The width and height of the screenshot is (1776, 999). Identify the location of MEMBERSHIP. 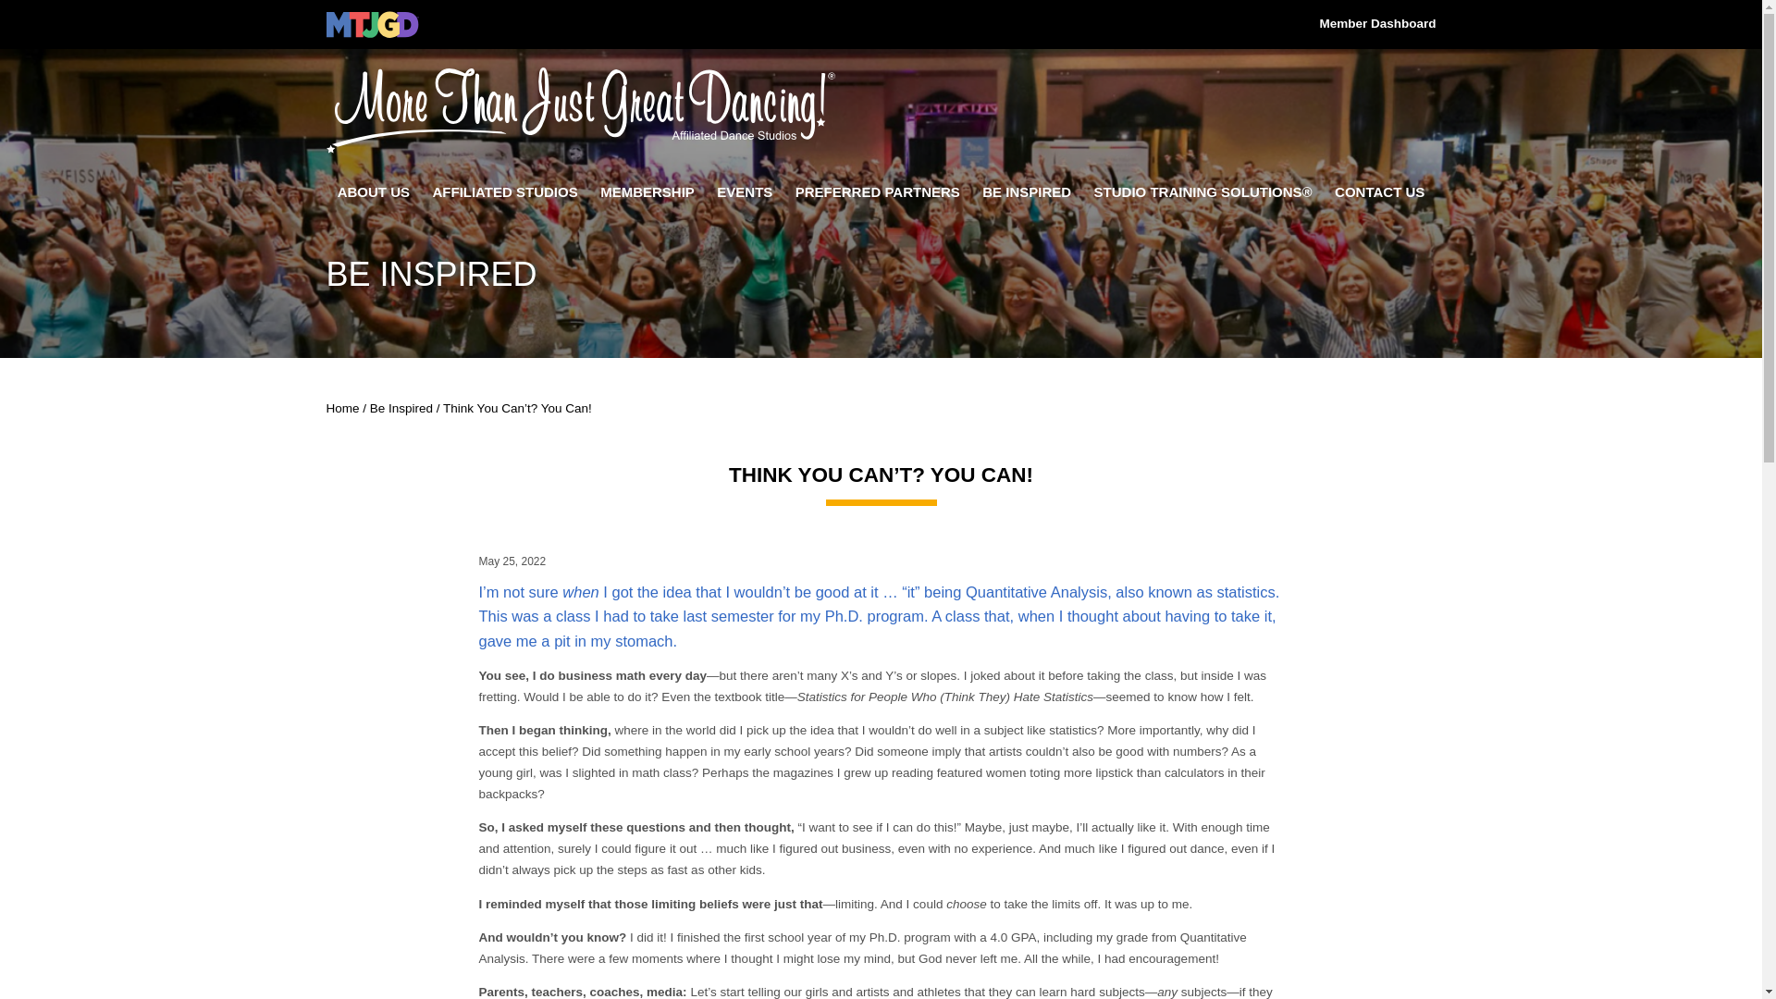
(647, 196).